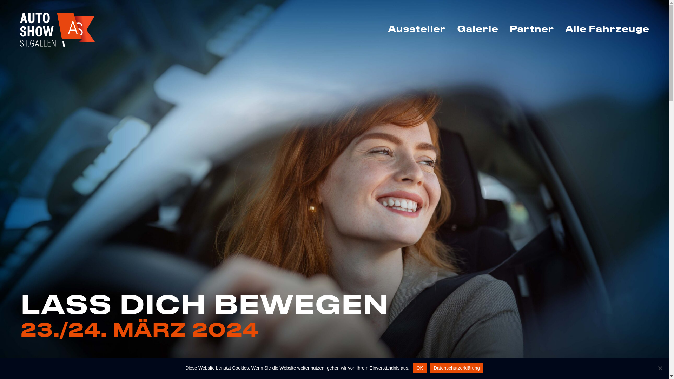 This screenshot has width=674, height=379. Describe the element at coordinates (477, 28) in the screenshot. I see `Galerie` at that location.